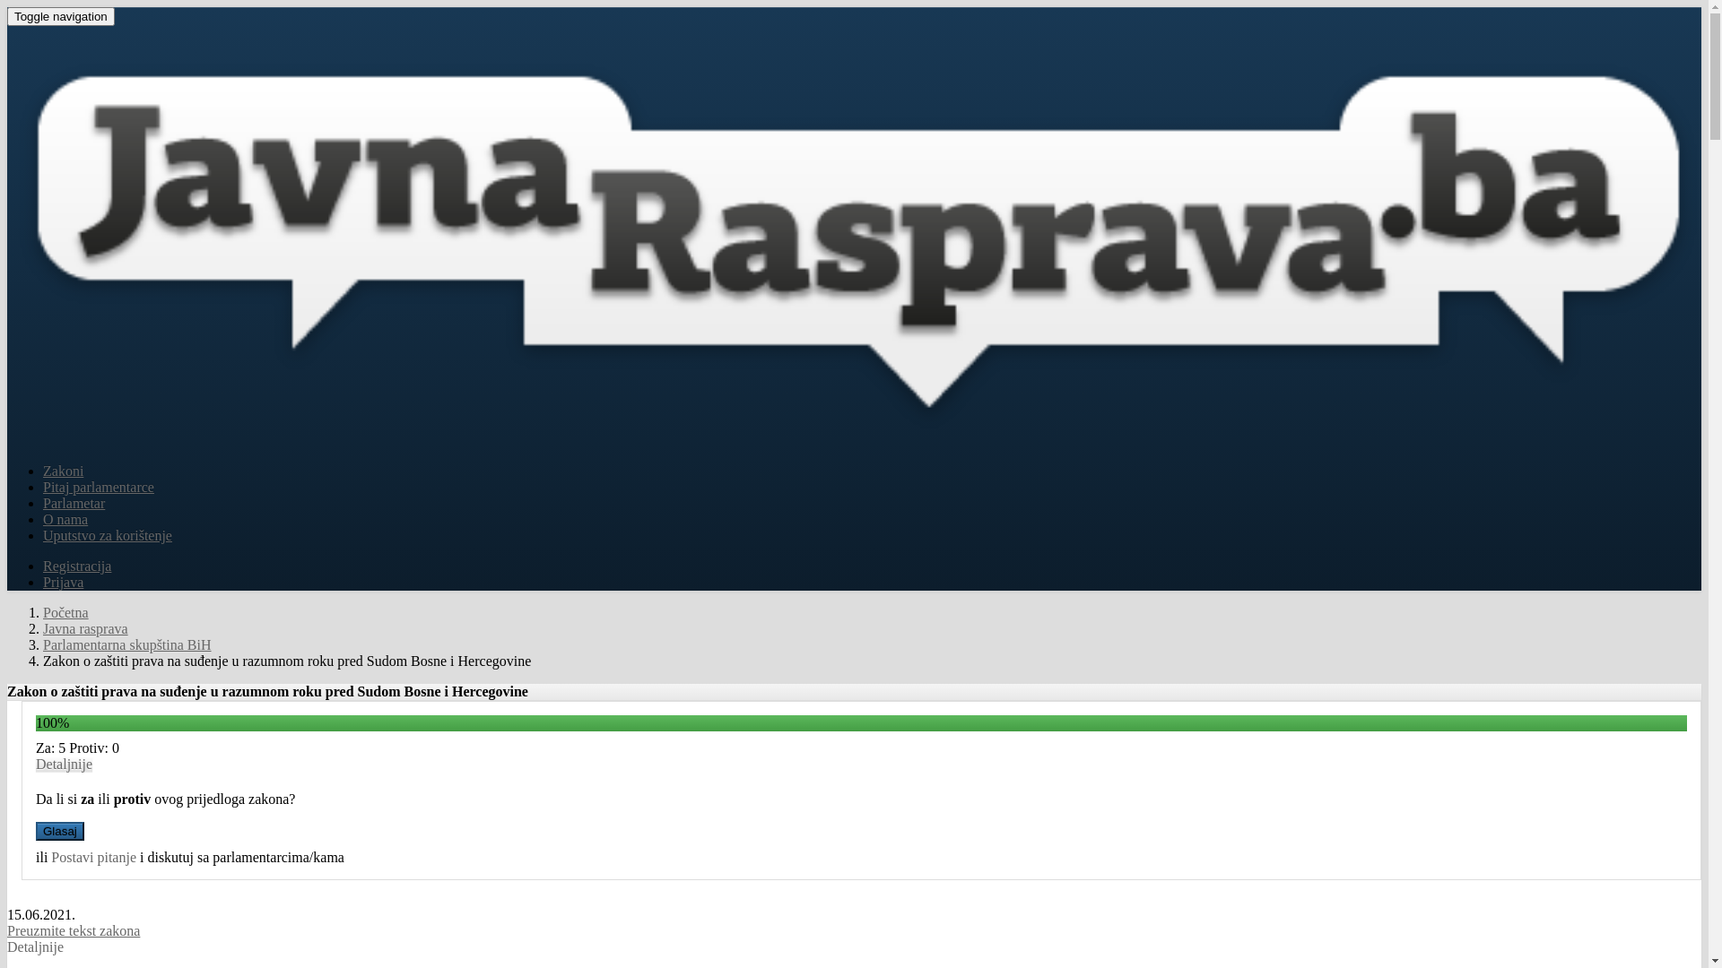 The image size is (1722, 968). Describe the element at coordinates (61, 16) in the screenshot. I see `Toggle navigation` at that location.